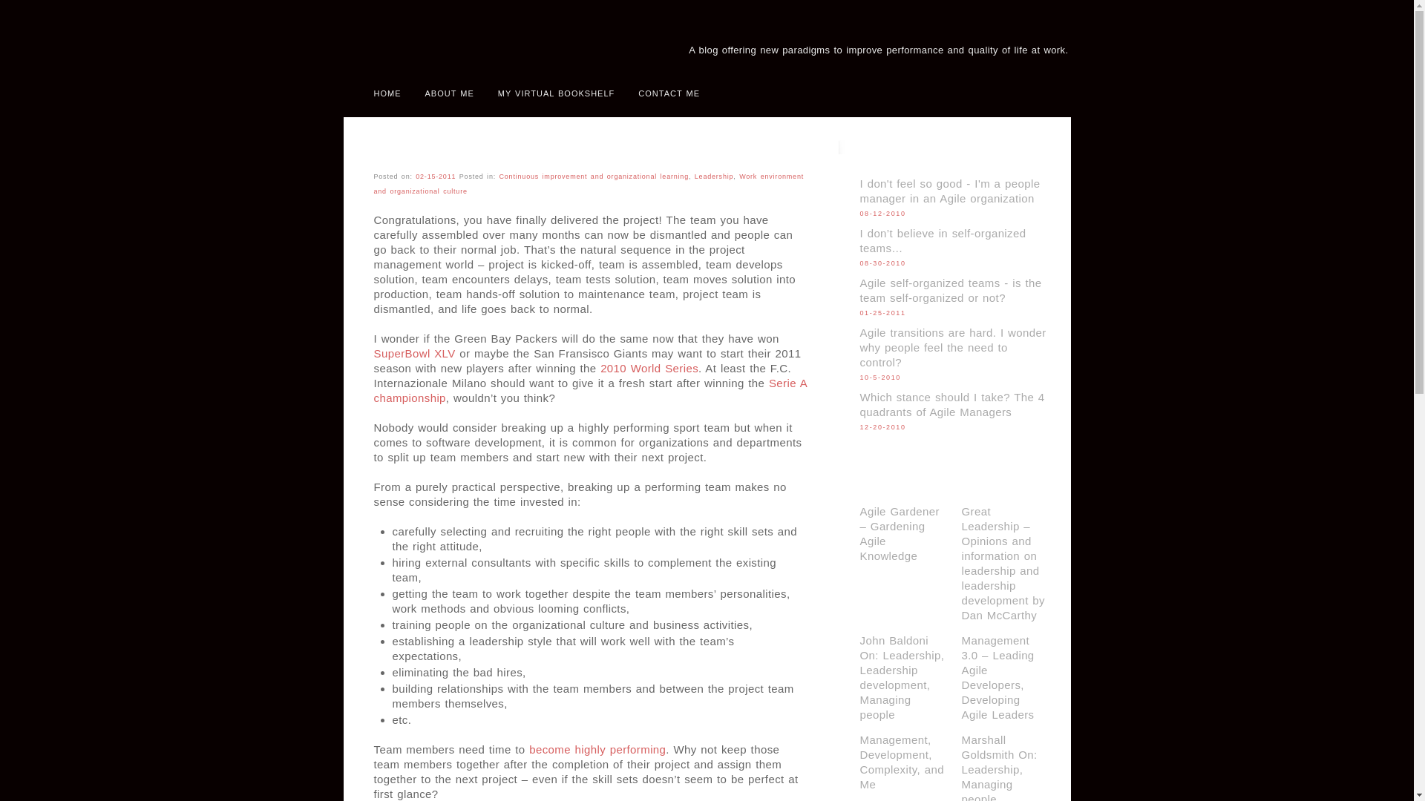  What do you see at coordinates (714, 177) in the screenshot?
I see `View all posts in Leadership` at bounding box center [714, 177].